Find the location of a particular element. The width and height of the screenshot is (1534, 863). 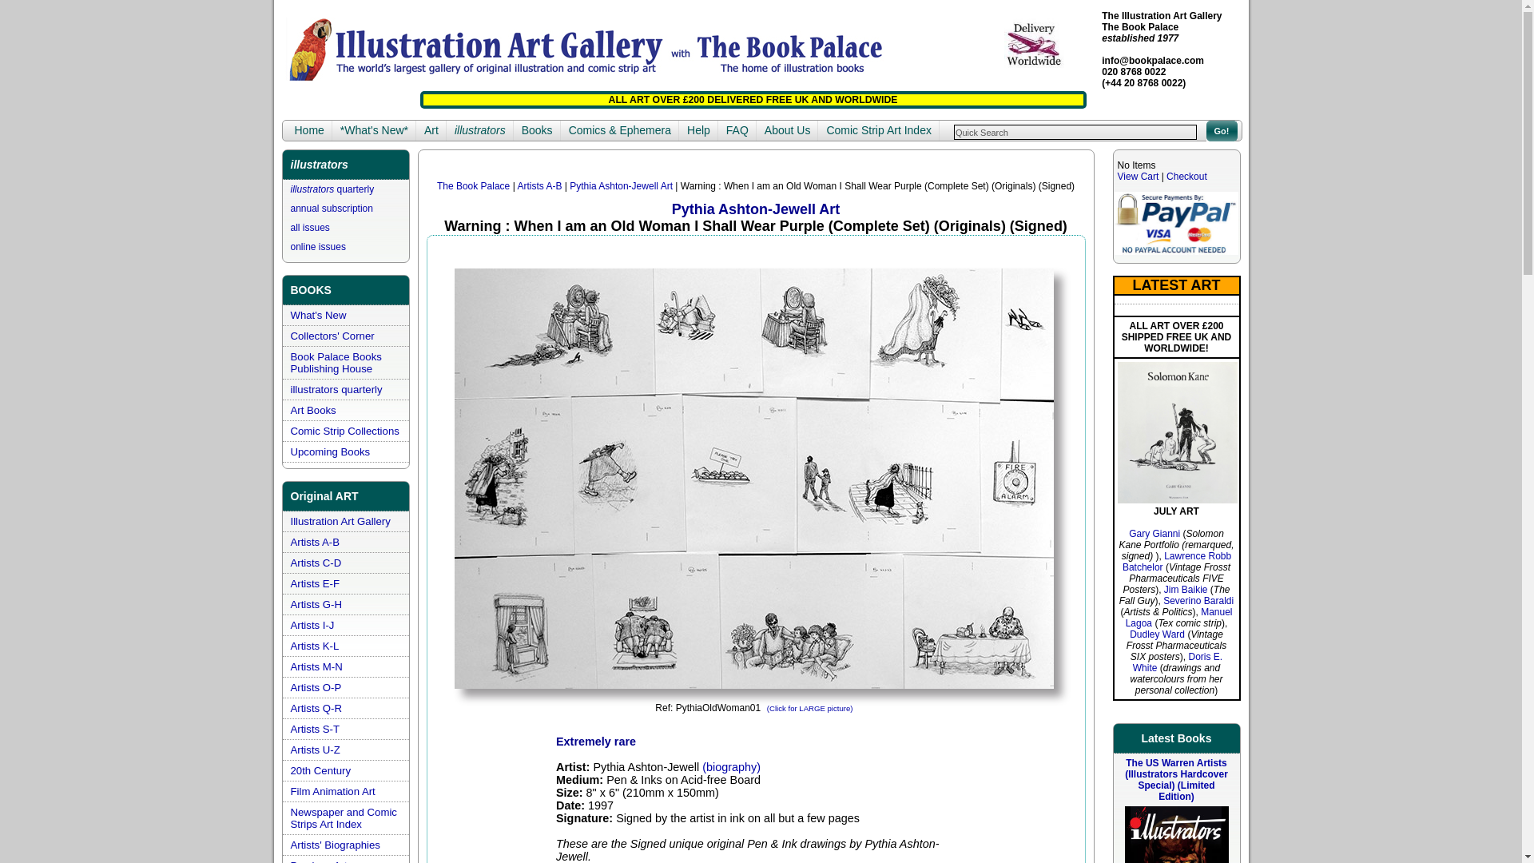

online issues is located at coordinates (318, 247).